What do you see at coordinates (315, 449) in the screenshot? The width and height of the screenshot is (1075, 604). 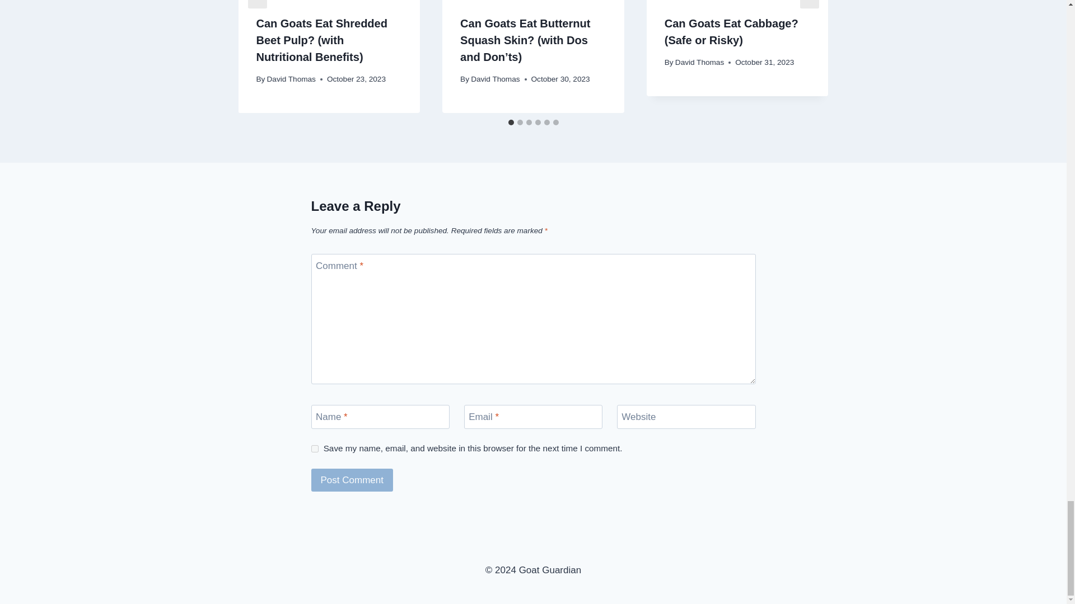 I see `yes` at bounding box center [315, 449].